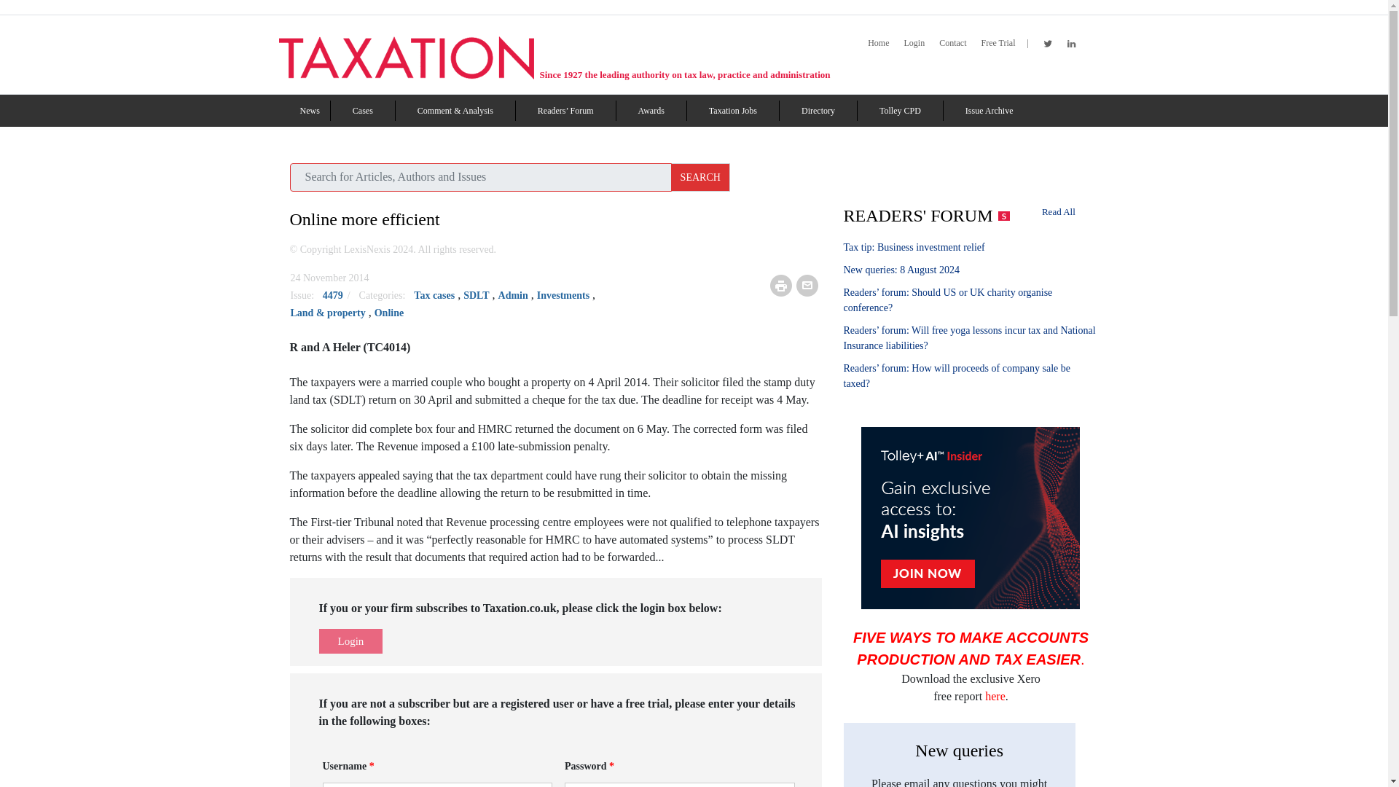 This screenshot has width=1399, height=787. What do you see at coordinates (877, 43) in the screenshot?
I see `Home` at bounding box center [877, 43].